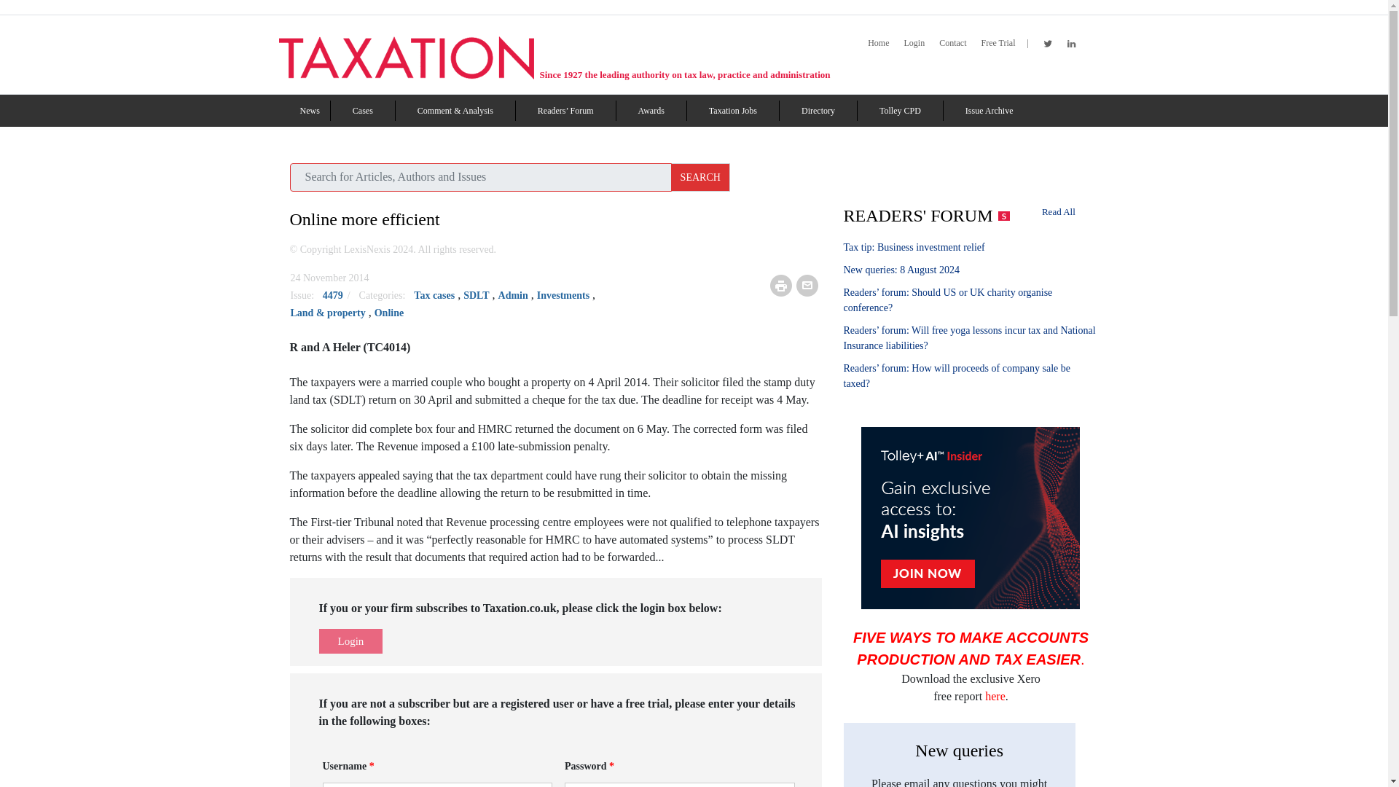 This screenshot has width=1399, height=787. What do you see at coordinates (877, 43) in the screenshot?
I see `Home` at bounding box center [877, 43].